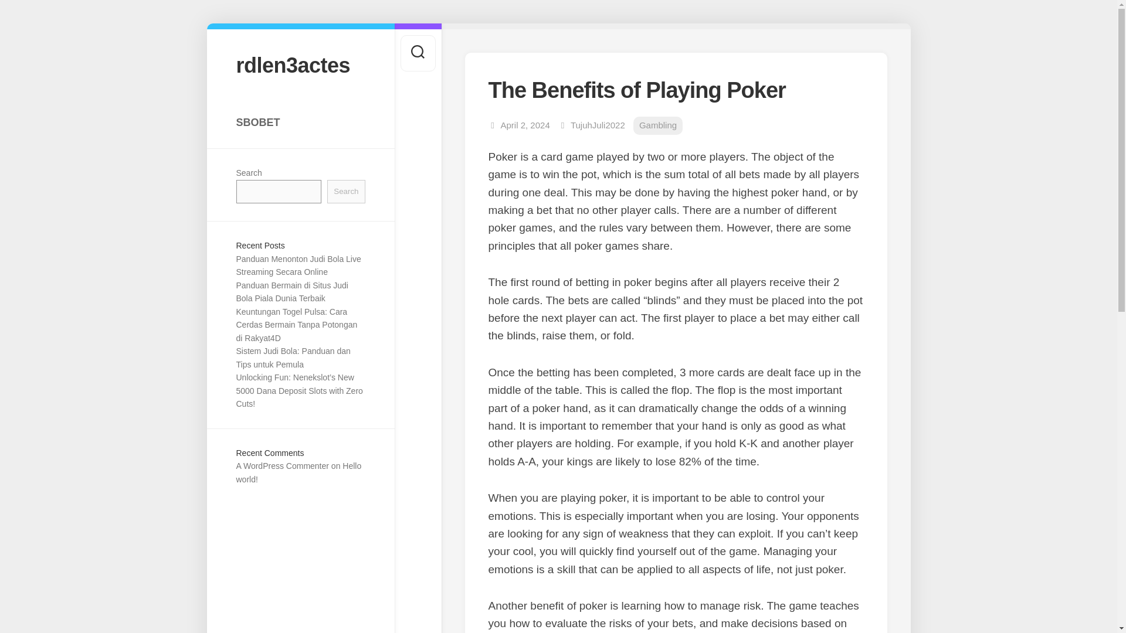 The height and width of the screenshot is (633, 1126). Describe the element at coordinates (598, 125) in the screenshot. I see `TujuhJuli2022` at that location.